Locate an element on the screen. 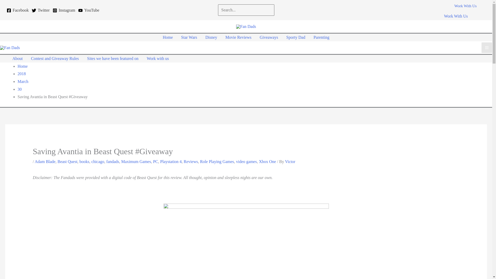 The height and width of the screenshot is (279, 496). Sites we have been featured on is located at coordinates (113, 58).